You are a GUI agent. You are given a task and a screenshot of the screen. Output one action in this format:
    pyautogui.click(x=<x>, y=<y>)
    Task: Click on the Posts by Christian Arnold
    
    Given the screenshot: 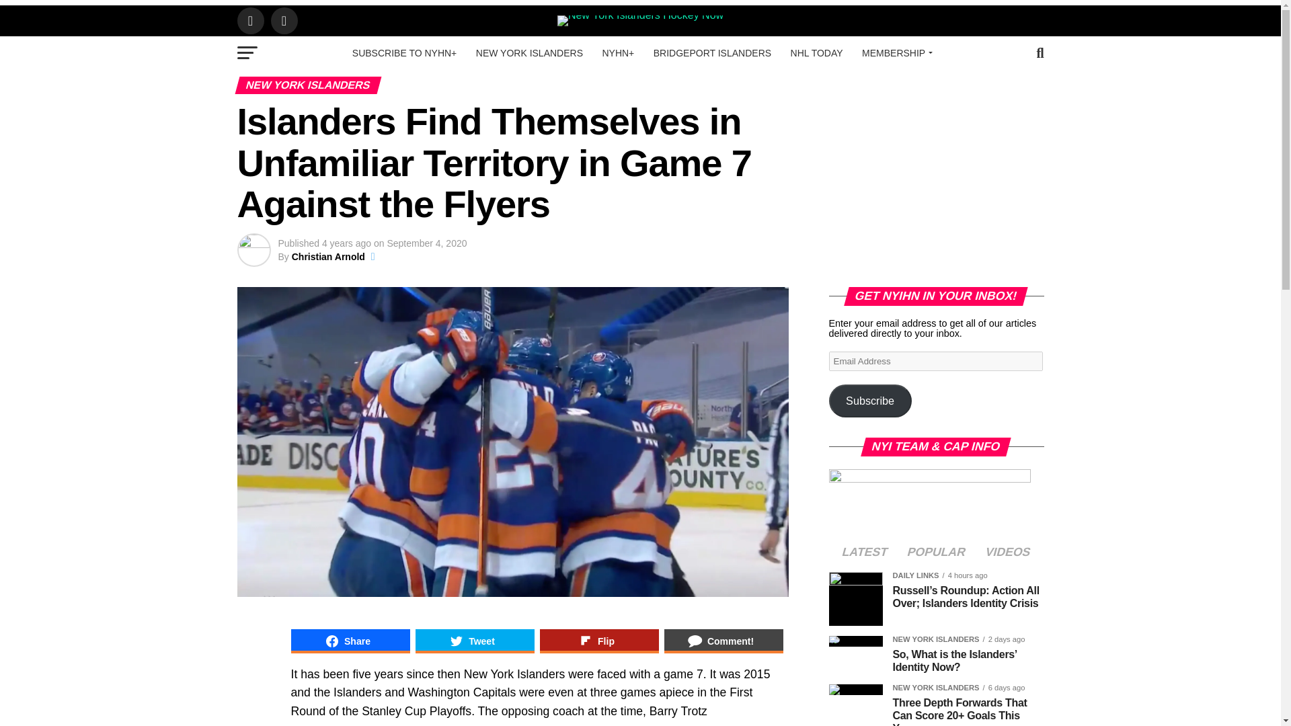 What is the action you would take?
    pyautogui.click(x=328, y=256)
    